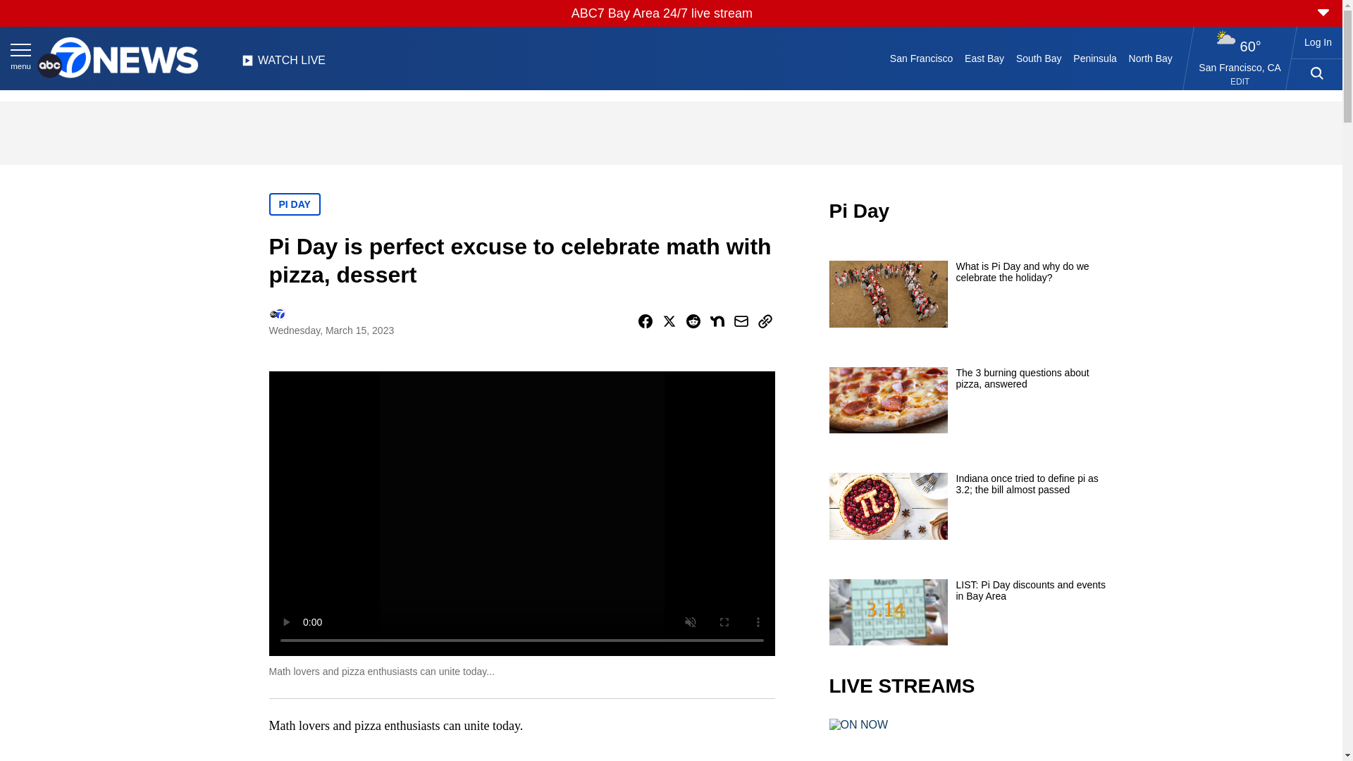 This screenshot has height=761, width=1353. Describe the element at coordinates (1240, 67) in the screenshot. I see `San Francisco, CA` at that location.